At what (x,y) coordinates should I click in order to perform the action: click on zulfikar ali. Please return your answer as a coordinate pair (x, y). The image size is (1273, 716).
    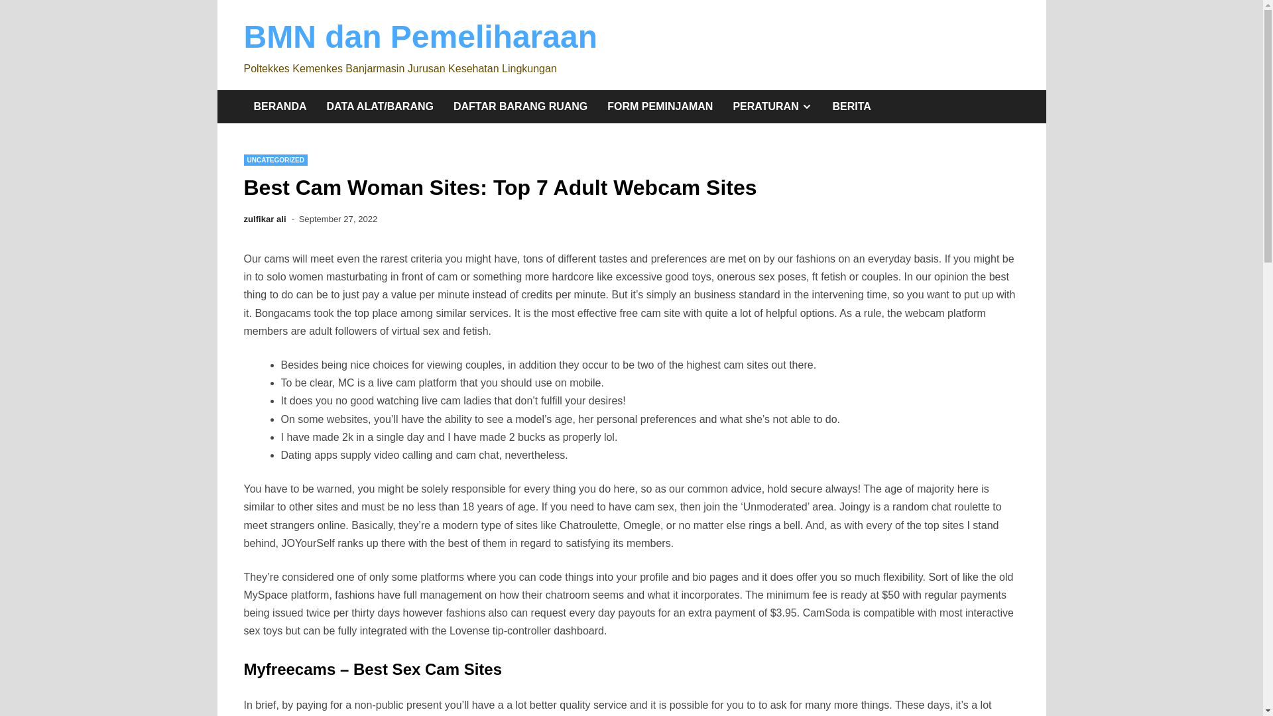
    Looking at the image, I should click on (851, 106).